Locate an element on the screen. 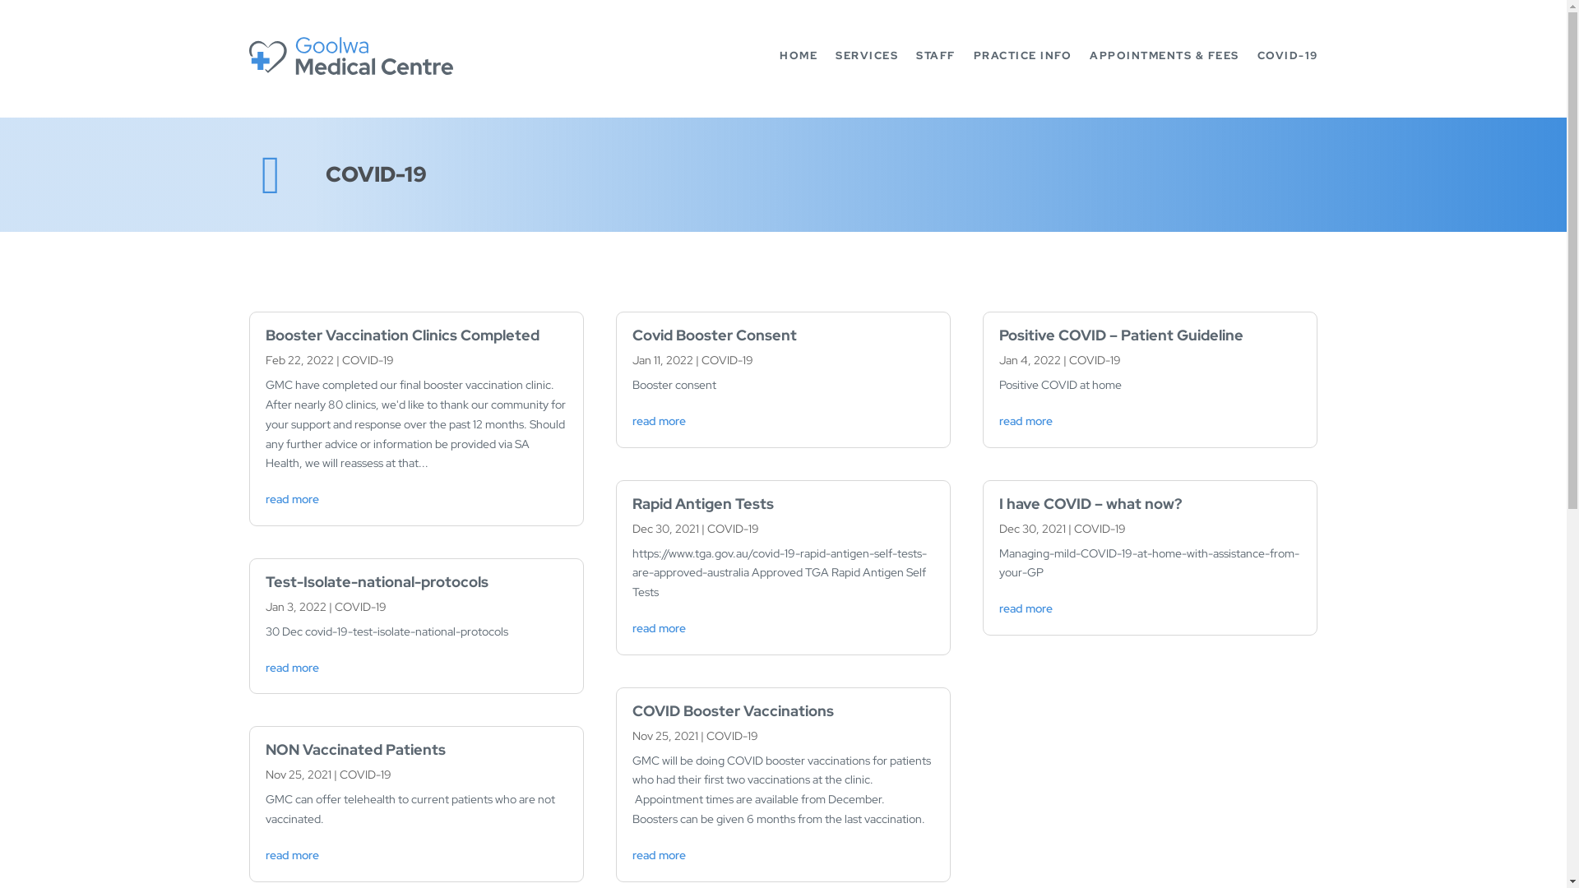 The width and height of the screenshot is (1579, 888). COVID-19 is located at coordinates (365, 775).